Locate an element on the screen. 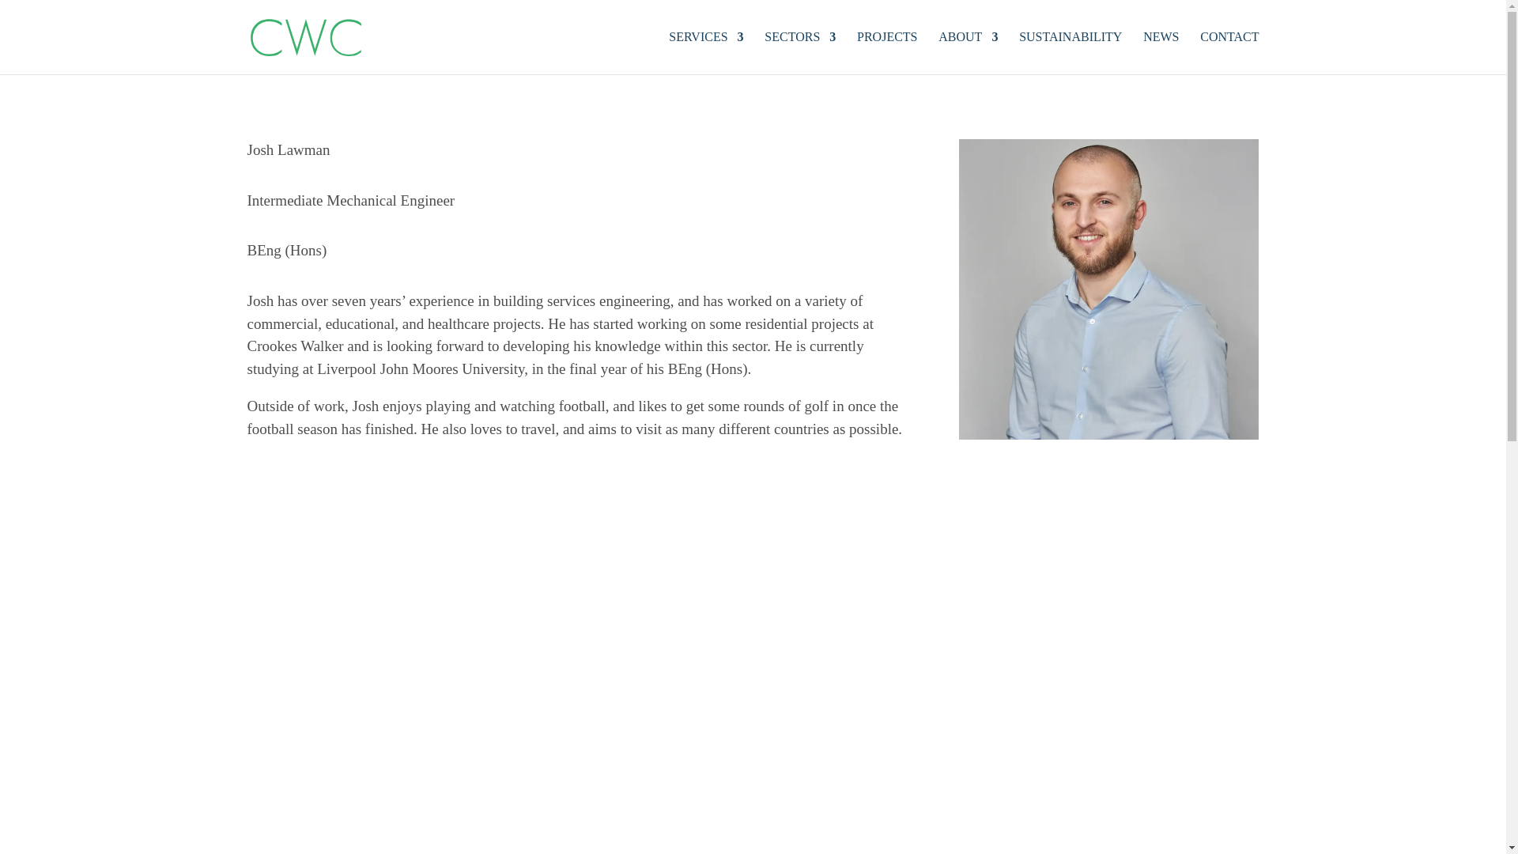 The height and width of the screenshot is (854, 1518). SECTORS is located at coordinates (800, 52).